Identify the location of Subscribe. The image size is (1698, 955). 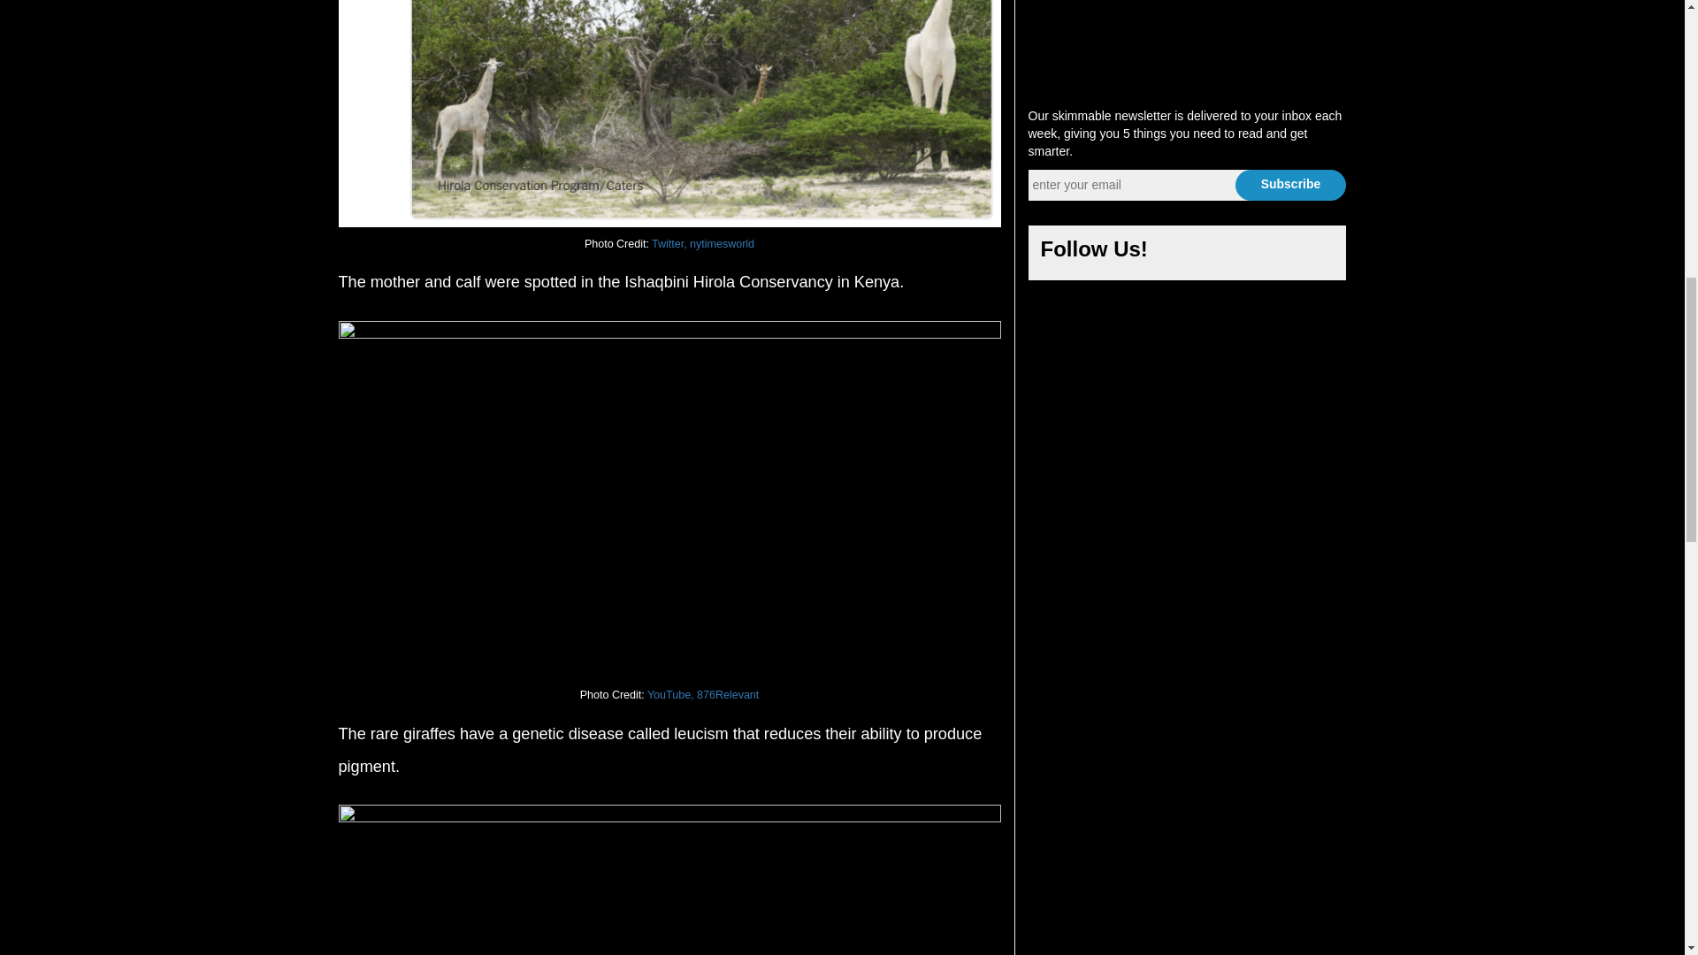
(1289, 185).